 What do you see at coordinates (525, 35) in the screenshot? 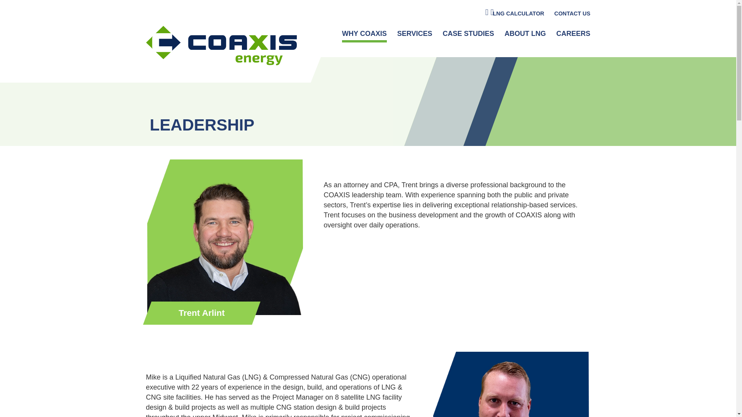
I see `ABOUT LNG` at bounding box center [525, 35].